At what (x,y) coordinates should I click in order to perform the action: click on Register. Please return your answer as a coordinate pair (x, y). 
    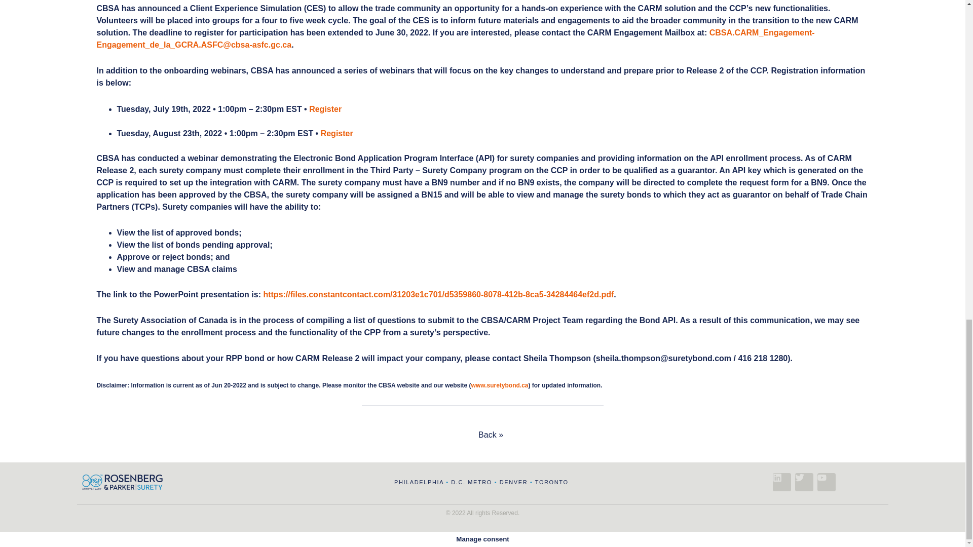
    Looking at the image, I should click on (336, 133).